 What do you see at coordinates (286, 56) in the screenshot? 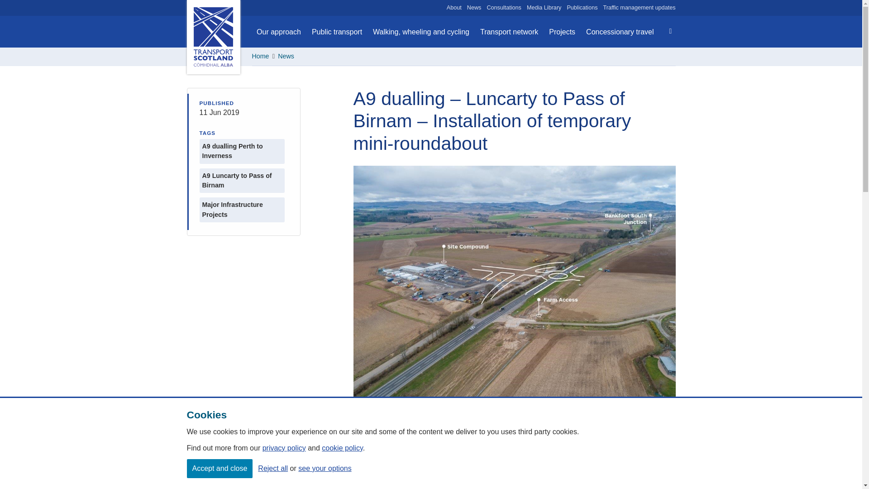
I see `News` at bounding box center [286, 56].